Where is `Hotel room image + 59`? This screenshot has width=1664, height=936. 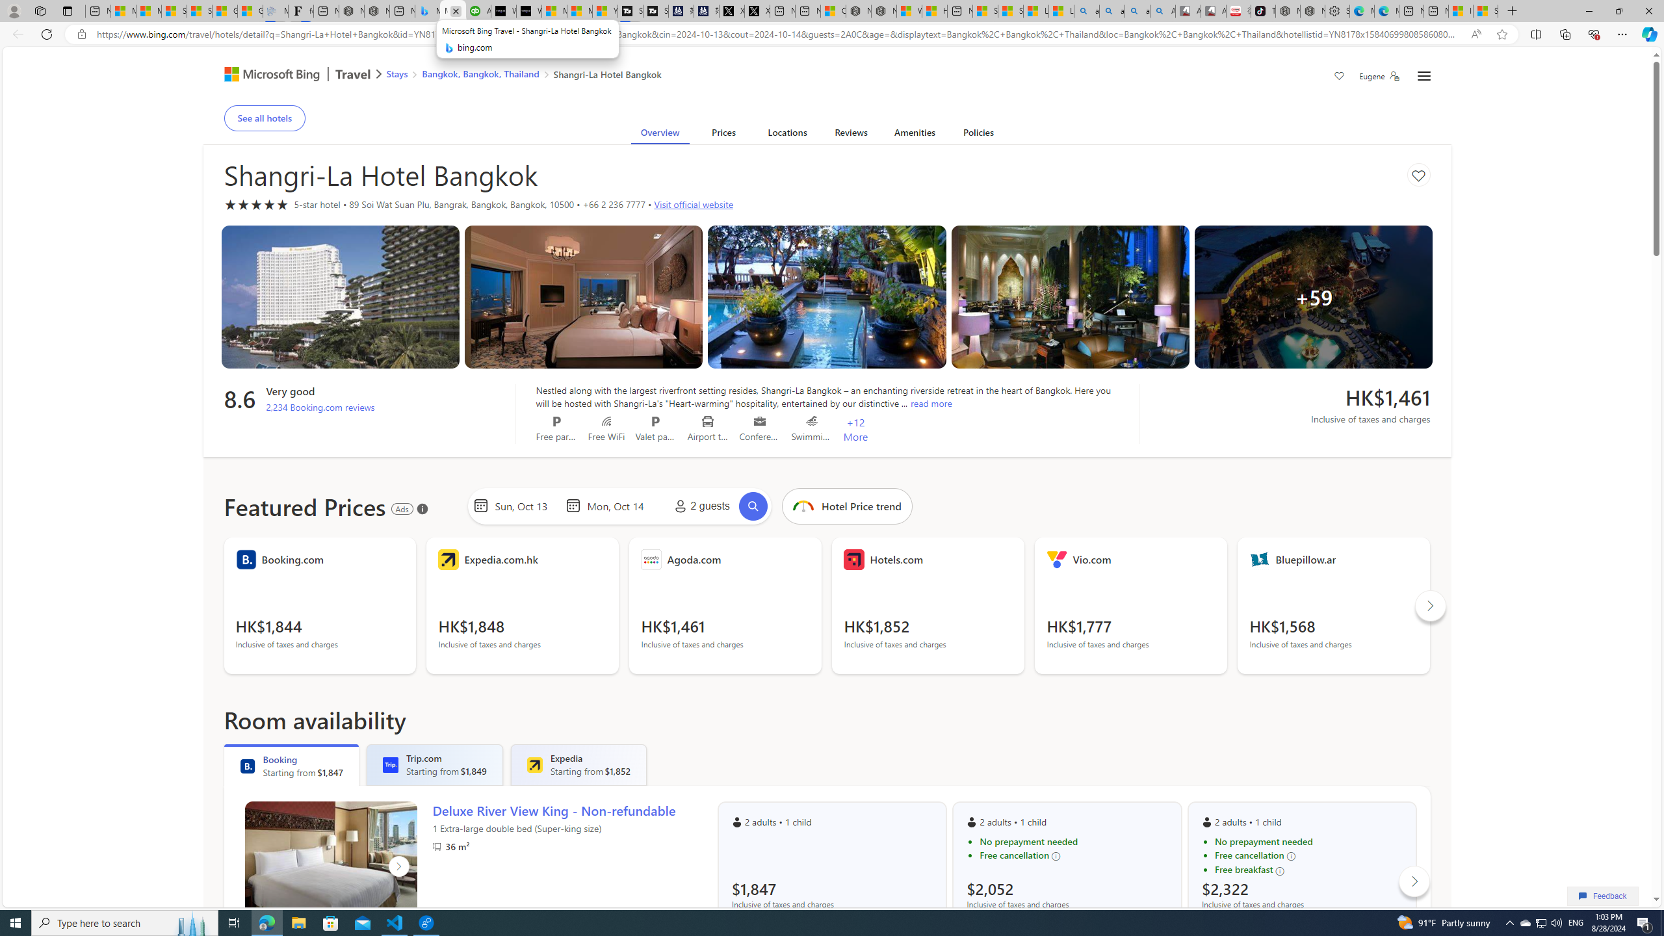 Hotel room image + 59 is located at coordinates (1313, 296).